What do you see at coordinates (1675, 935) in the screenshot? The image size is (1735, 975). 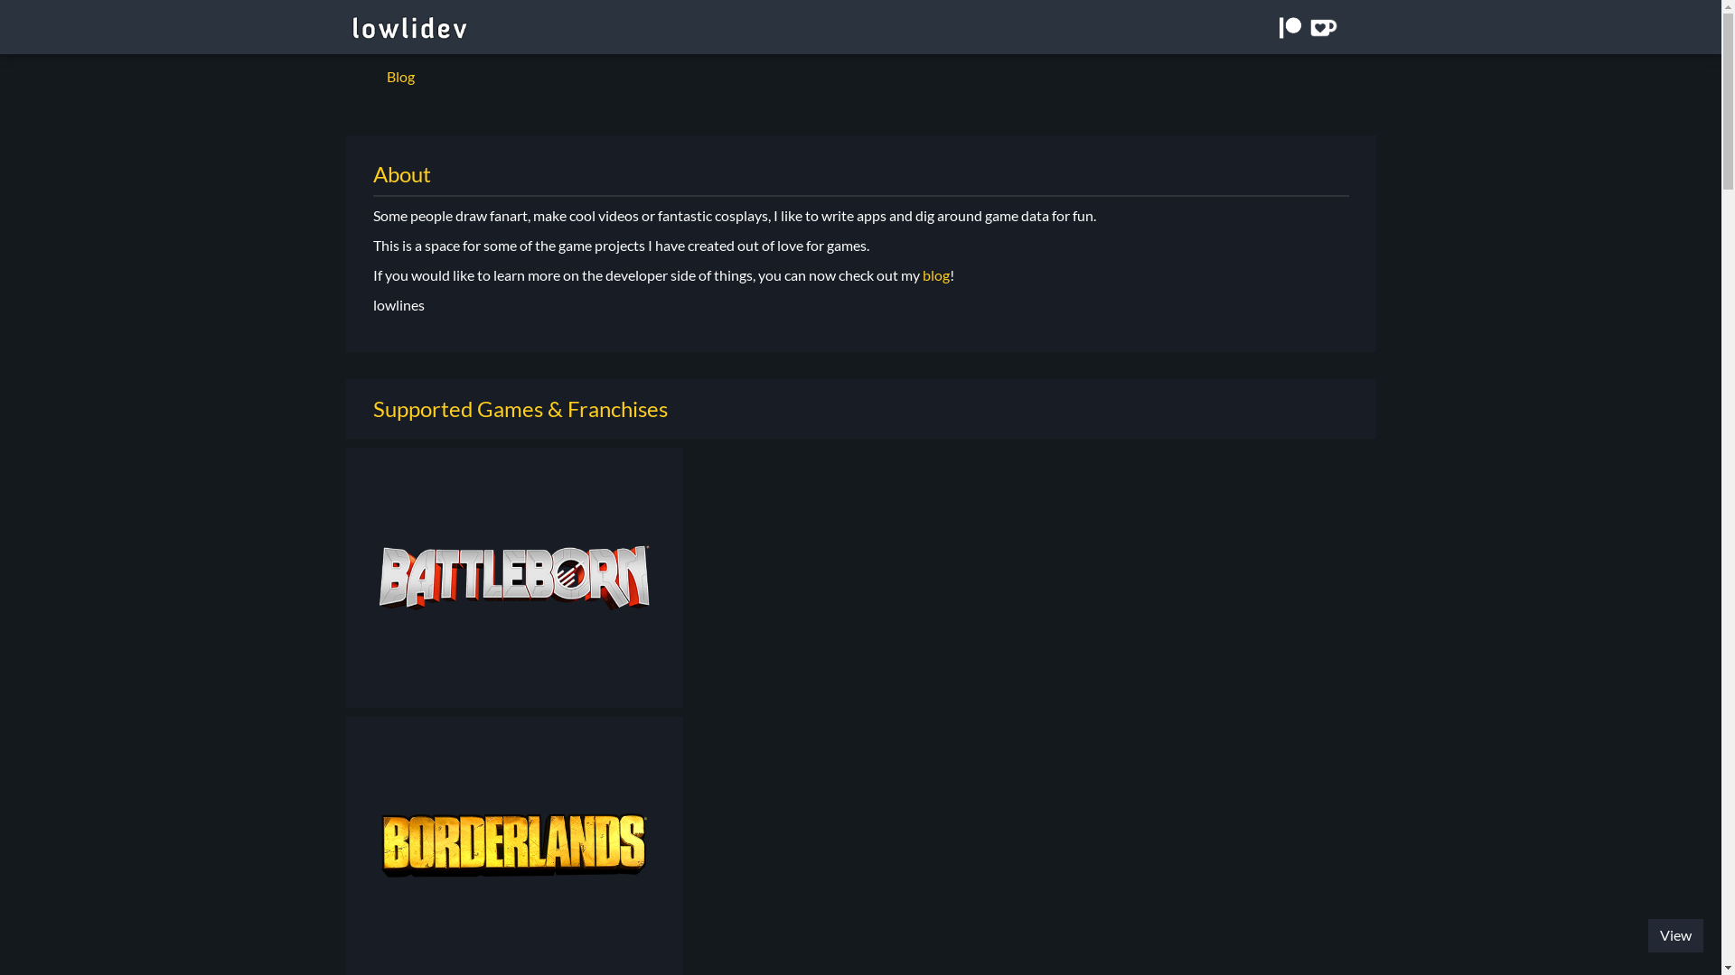 I see `View` at bounding box center [1675, 935].